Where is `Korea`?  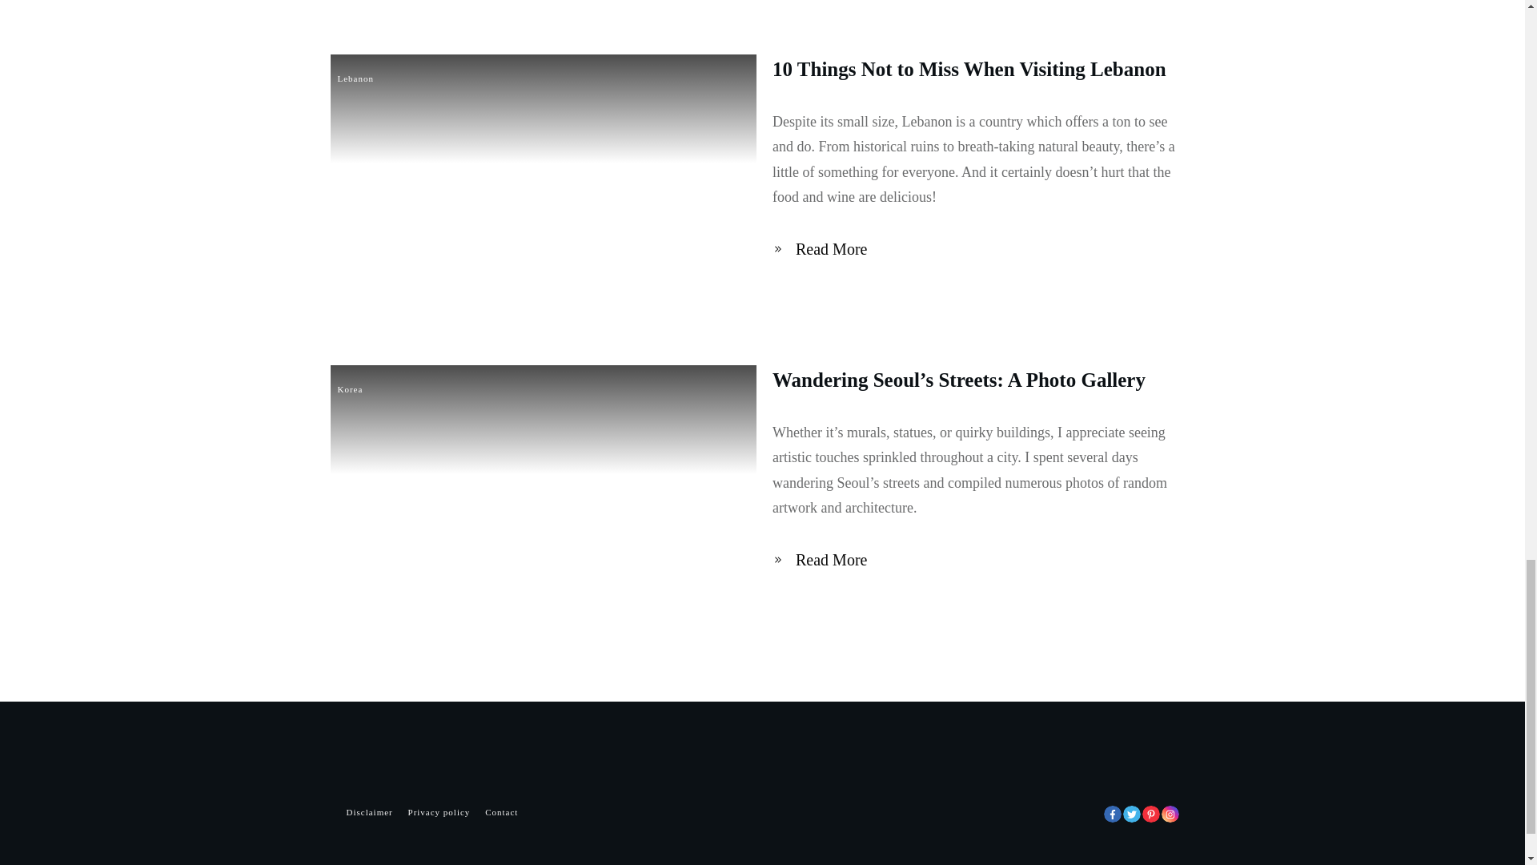
Korea is located at coordinates (351, 389).